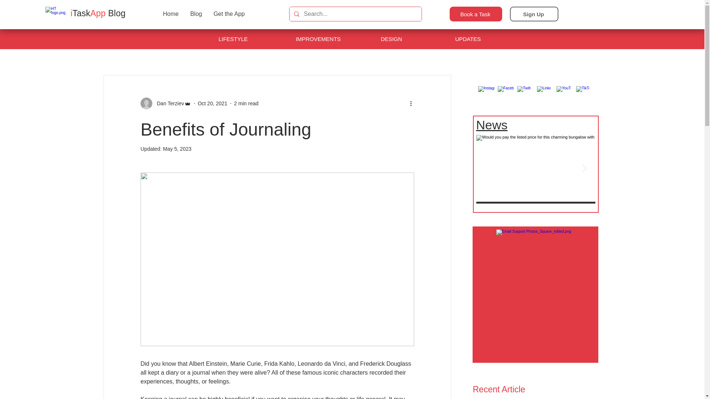 Image resolution: width=710 pixels, height=399 pixels. Describe the element at coordinates (168, 103) in the screenshot. I see `Dan Terziev` at that location.